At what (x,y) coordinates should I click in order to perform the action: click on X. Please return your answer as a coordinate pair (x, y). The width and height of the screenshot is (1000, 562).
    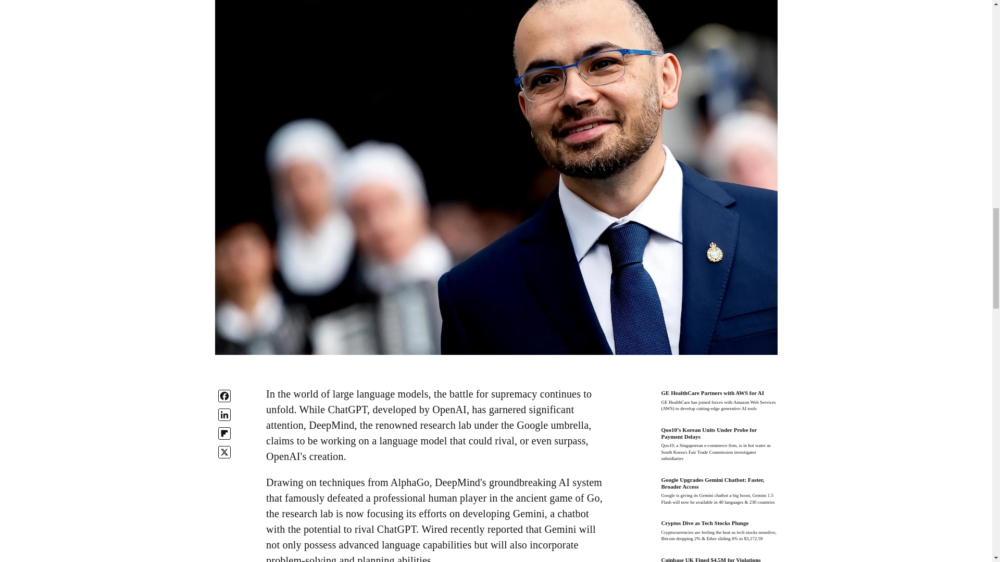
    Looking at the image, I should click on (224, 452).